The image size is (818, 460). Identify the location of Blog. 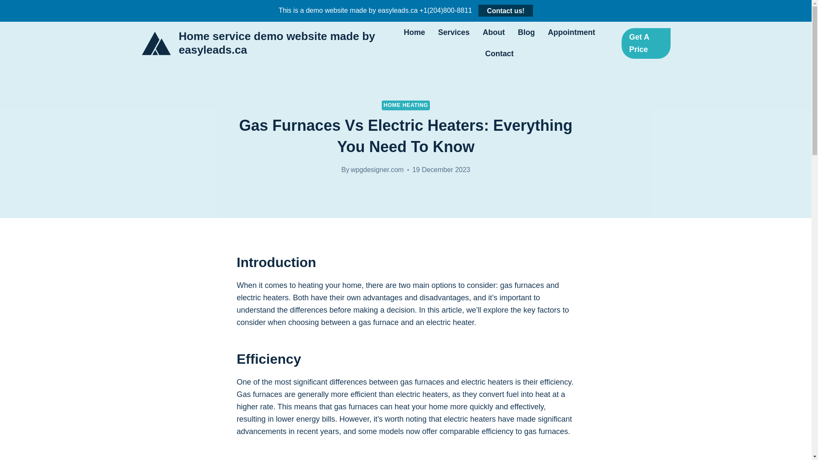
(527, 32).